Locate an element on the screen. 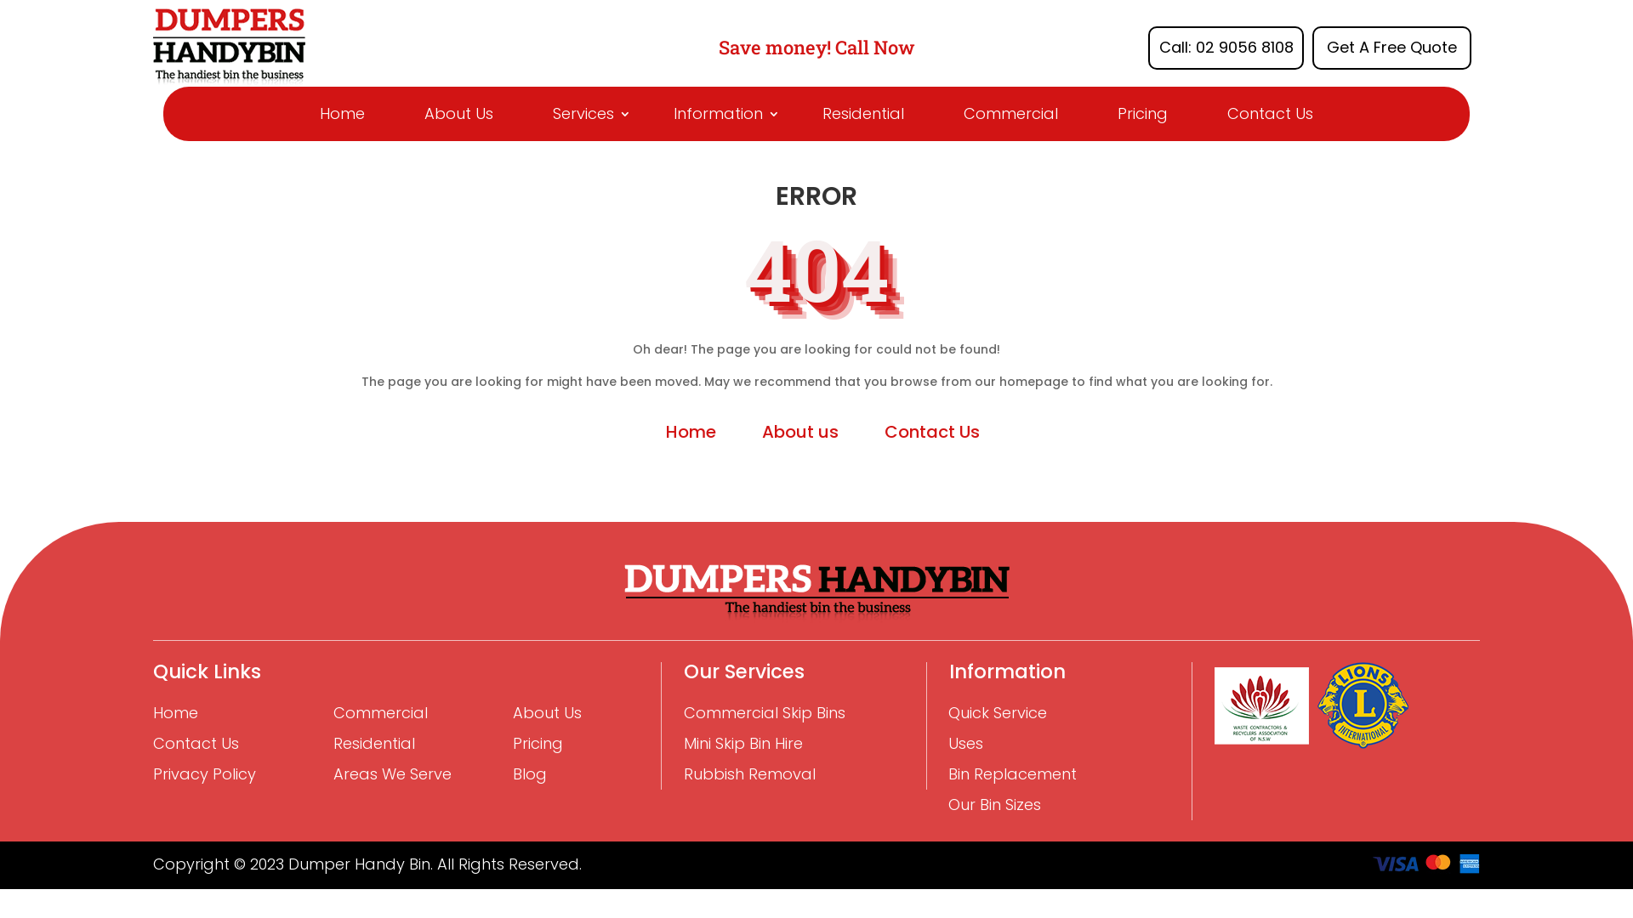 The image size is (1633, 918). Contact Us is located at coordinates (196, 744).